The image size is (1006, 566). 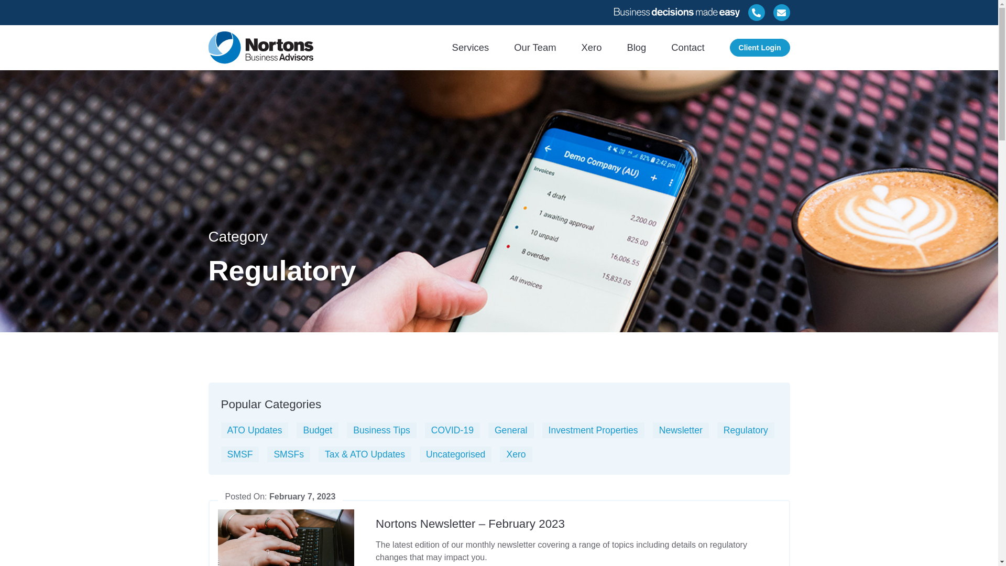 What do you see at coordinates (381, 430) in the screenshot?
I see `Business Tips` at bounding box center [381, 430].